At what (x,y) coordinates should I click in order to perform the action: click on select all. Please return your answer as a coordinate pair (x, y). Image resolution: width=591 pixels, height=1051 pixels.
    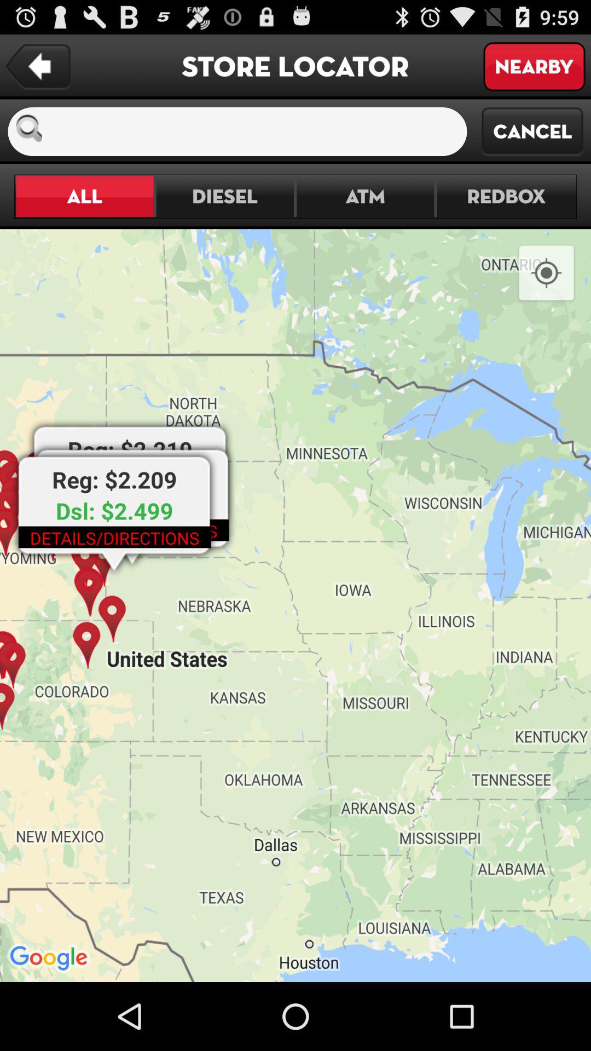
    Looking at the image, I should click on (84, 196).